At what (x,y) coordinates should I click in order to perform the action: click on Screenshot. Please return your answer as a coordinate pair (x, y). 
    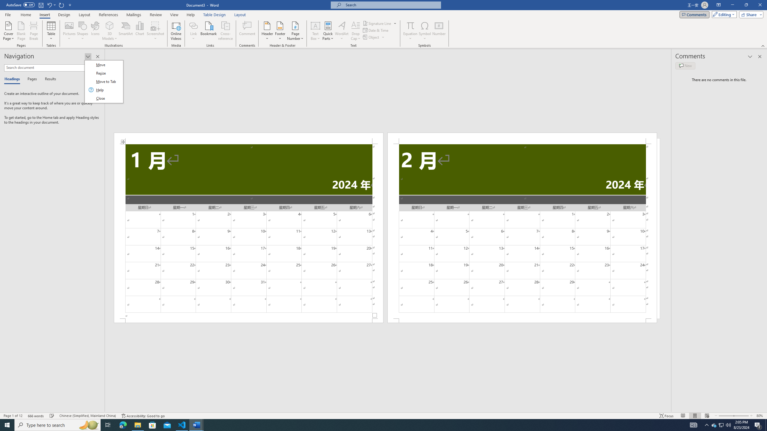
    Looking at the image, I should click on (155, 31).